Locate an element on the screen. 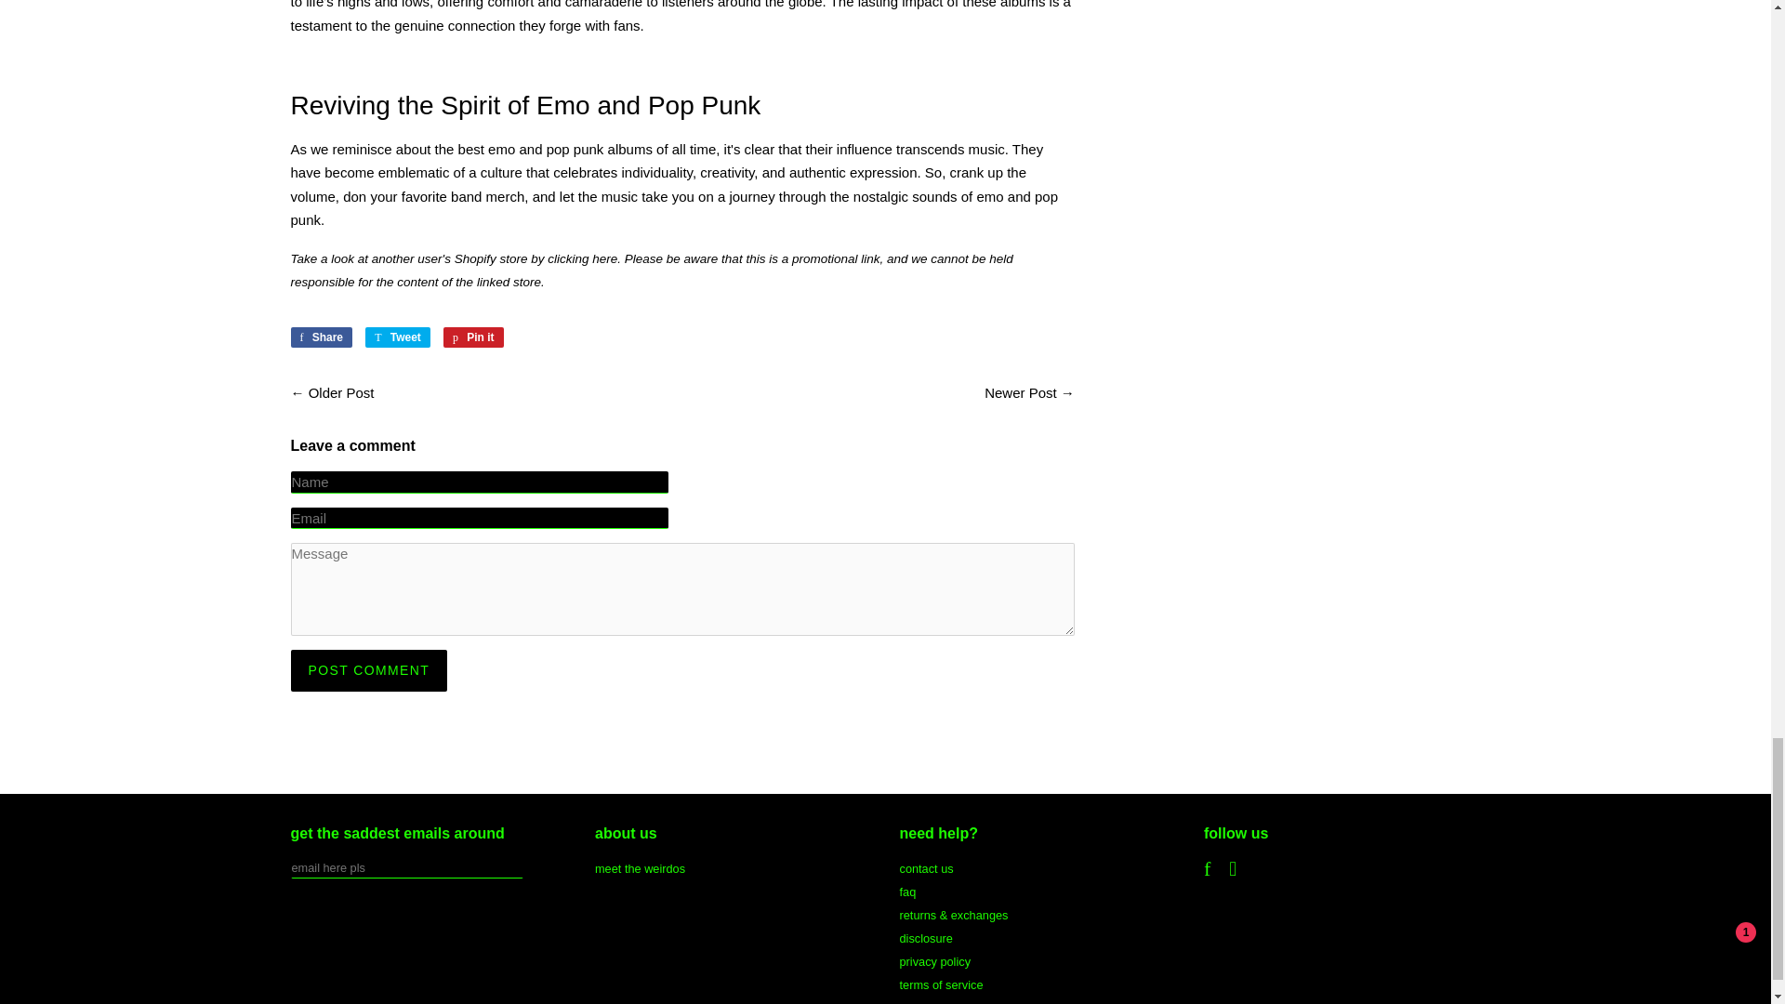 The height and width of the screenshot is (1004, 1785). Pin on Pinterest is located at coordinates (342, 392).